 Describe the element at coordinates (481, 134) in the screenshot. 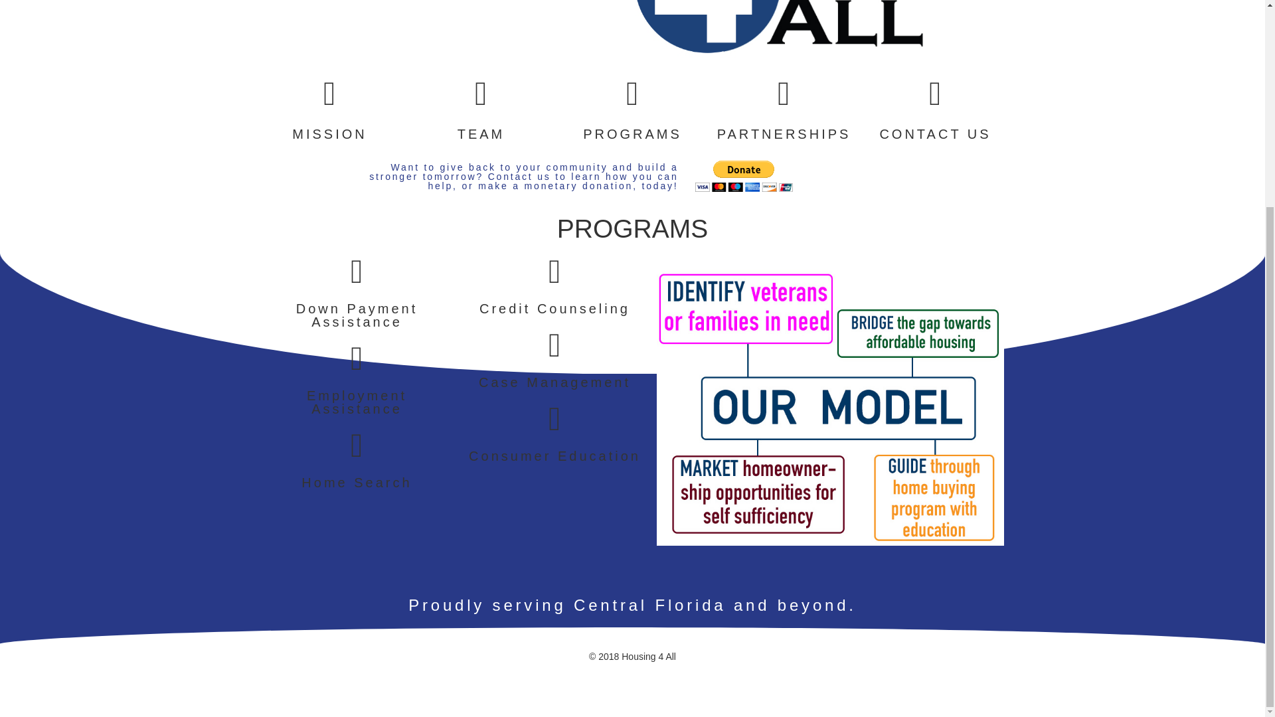

I see `TEAM` at that location.